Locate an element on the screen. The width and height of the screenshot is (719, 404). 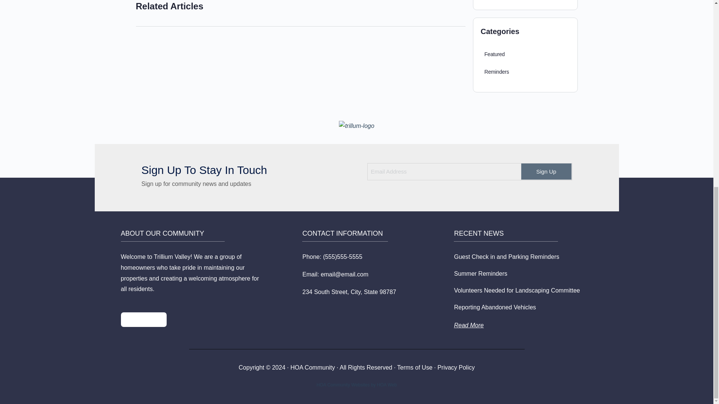
Sign Up is located at coordinates (546, 171).